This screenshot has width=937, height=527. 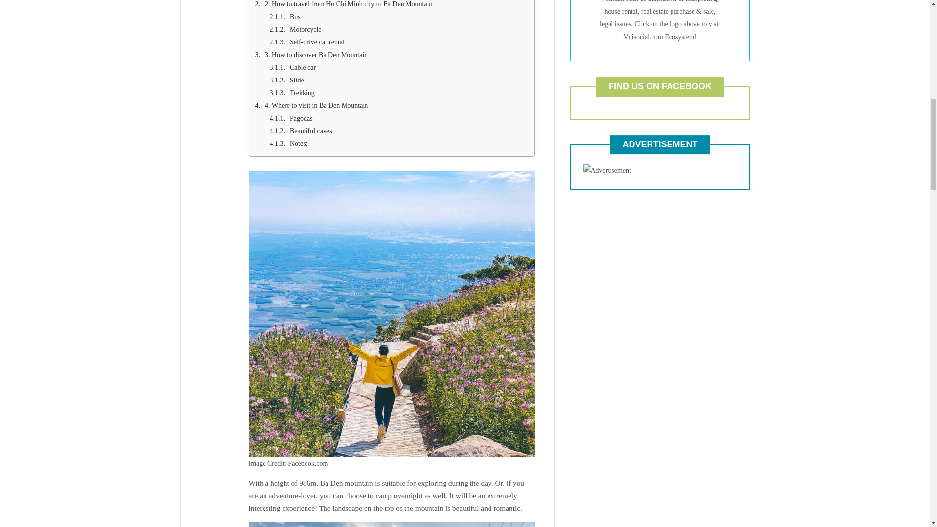 What do you see at coordinates (399, 131) in the screenshot?
I see `Beautiful caves` at bounding box center [399, 131].